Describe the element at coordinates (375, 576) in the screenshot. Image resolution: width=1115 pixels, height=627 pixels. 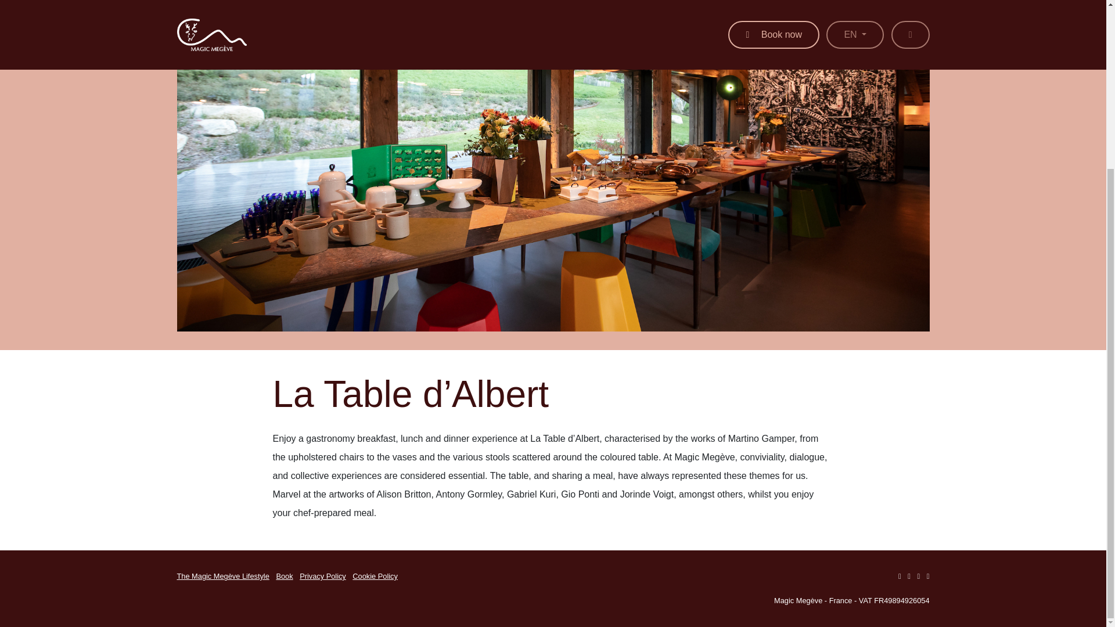
I see `Cookie Policy` at that location.